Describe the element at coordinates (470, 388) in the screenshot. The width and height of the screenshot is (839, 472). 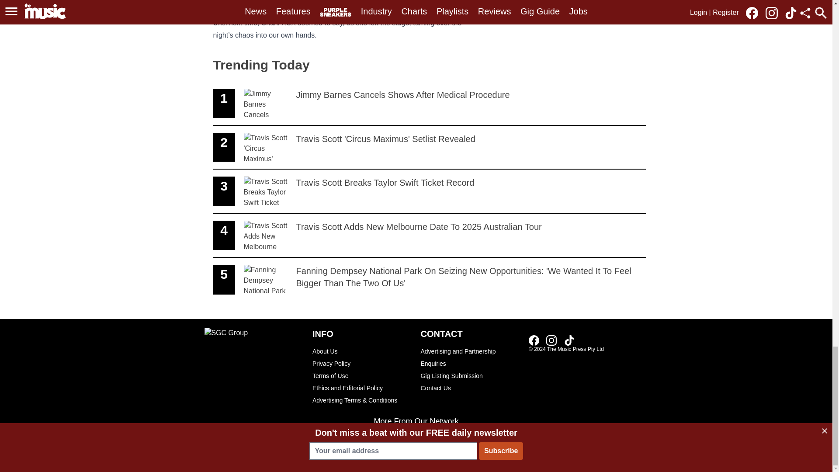
I see `Contact Us` at that location.